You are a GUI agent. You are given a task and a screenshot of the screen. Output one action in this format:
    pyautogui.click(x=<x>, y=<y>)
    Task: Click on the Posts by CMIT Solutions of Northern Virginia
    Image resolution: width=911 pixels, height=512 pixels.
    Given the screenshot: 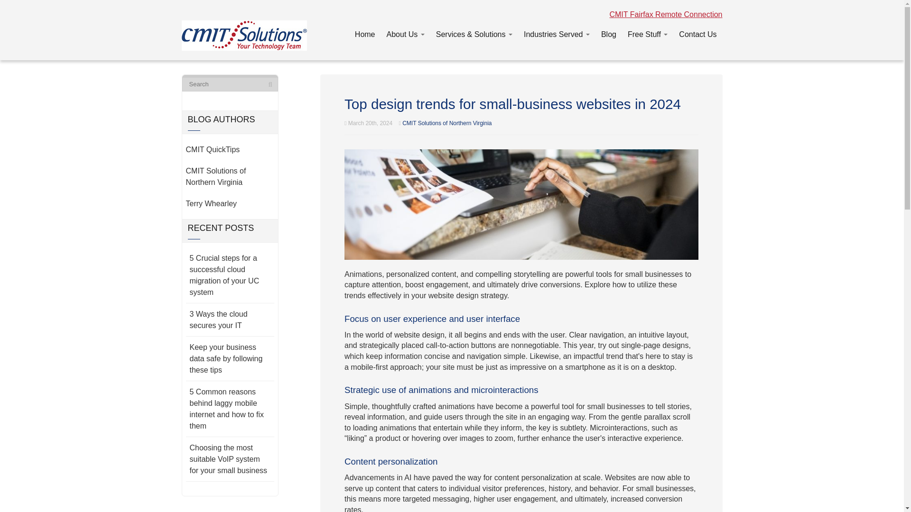 What is the action you would take?
    pyautogui.click(x=447, y=123)
    